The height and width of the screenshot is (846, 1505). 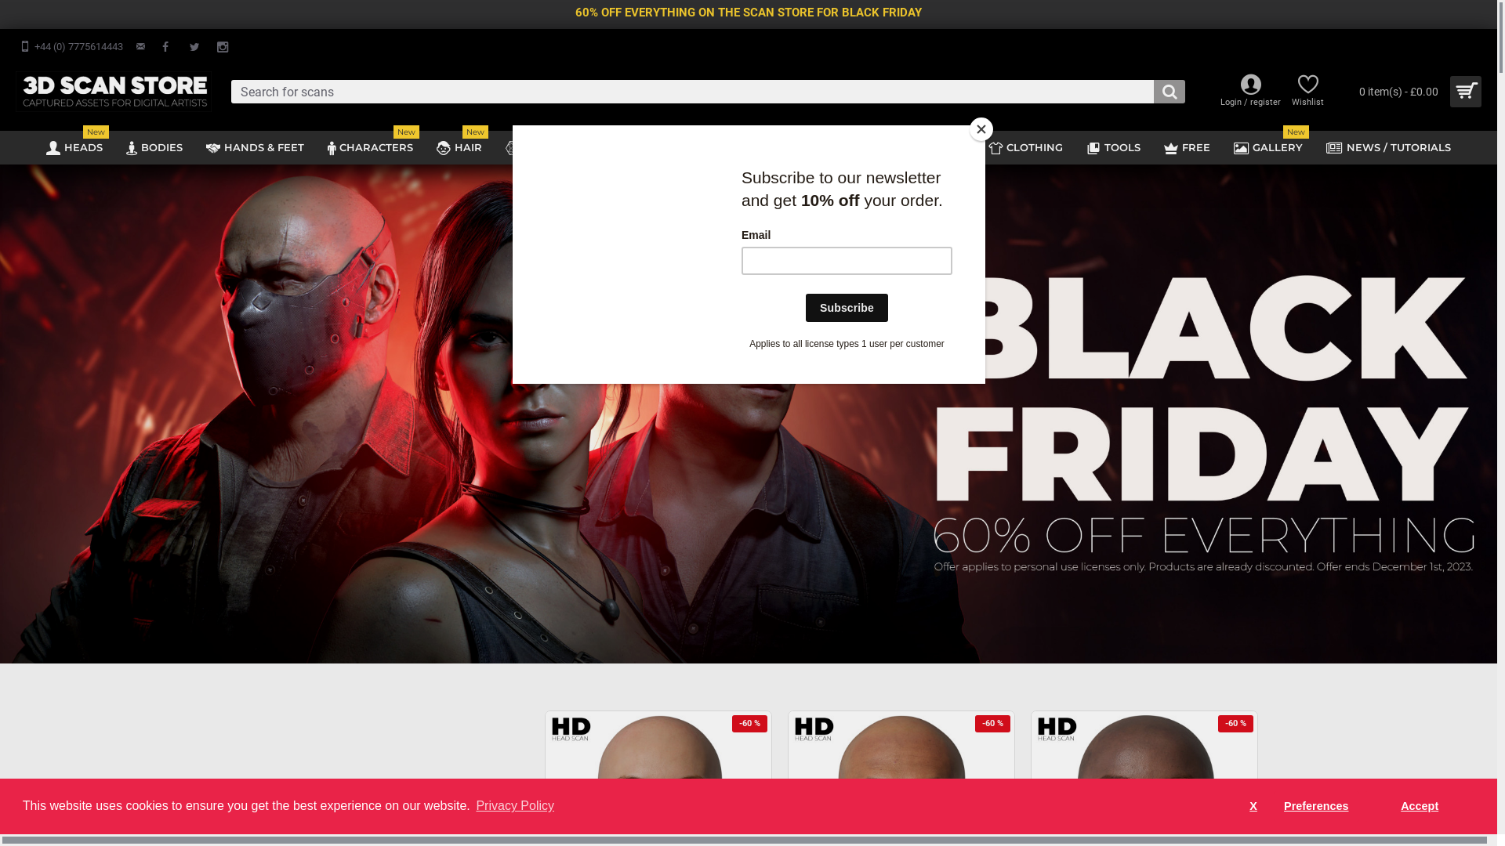 I want to click on CHARACTERS
New, so click(x=370, y=147).